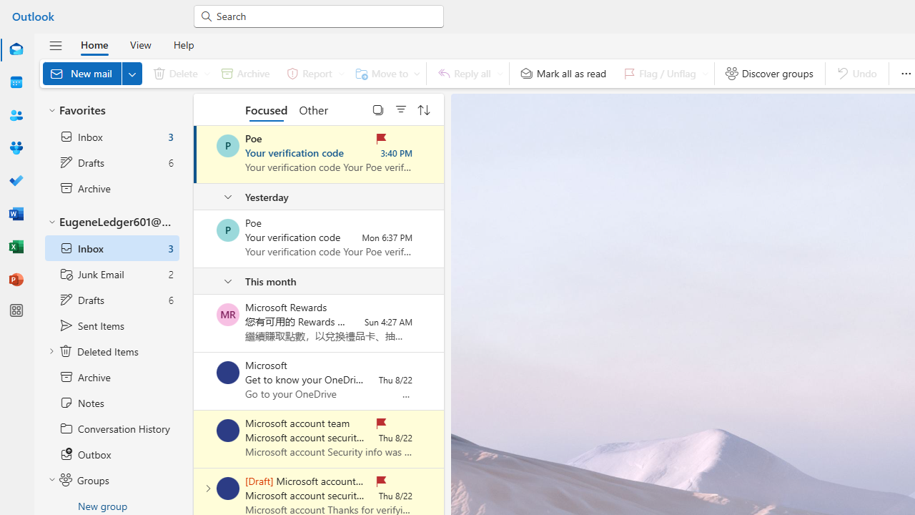 This screenshot has width=915, height=515. What do you see at coordinates (313, 73) in the screenshot?
I see `Report` at bounding box center [313, 73].